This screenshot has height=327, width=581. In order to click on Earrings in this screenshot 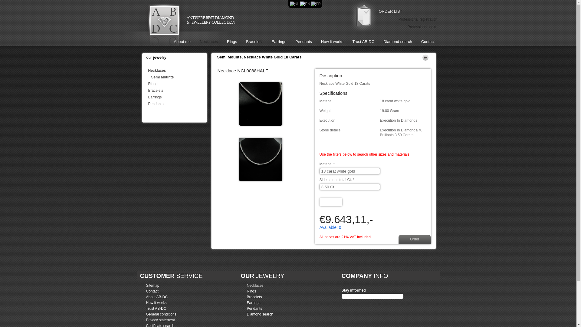, I will do `click(178, 97)`.